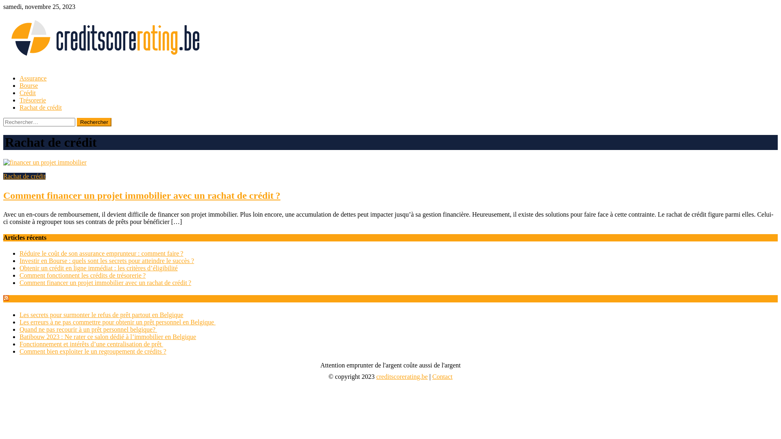 The image size is (781, 439). What do you see at coordinates (3, 3) in the screenshot?
I see `Skip to content` at bounding box center [3, 3].